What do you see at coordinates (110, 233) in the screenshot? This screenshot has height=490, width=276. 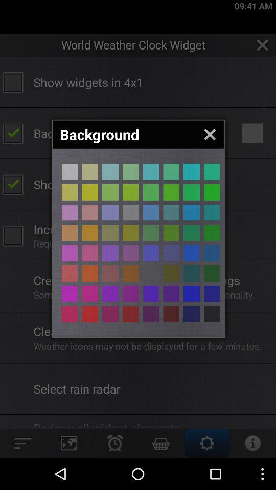 I see `go to colour background option` at bounding box center [110, 233].